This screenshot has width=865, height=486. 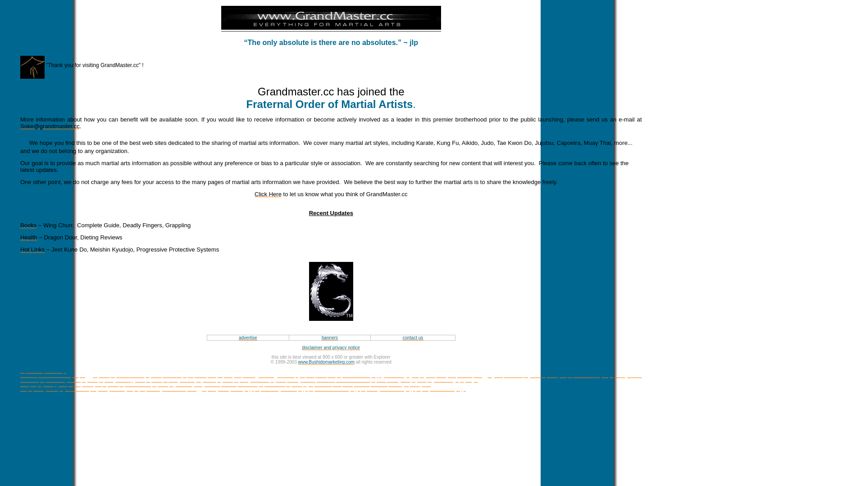 I want to click on cuan138, so click(x=362, y=385).